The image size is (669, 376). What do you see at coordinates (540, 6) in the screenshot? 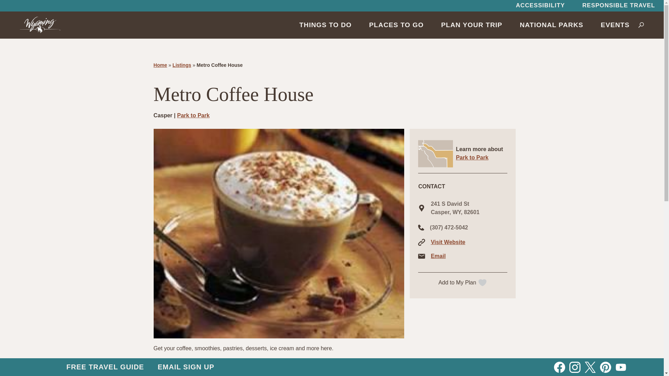
I see `ACCESSIBILITY` at bounding box center [540, 6].